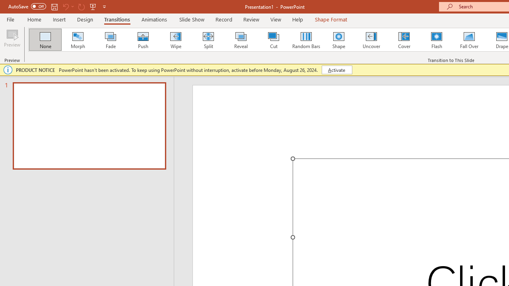  Describe the element at coordinates (339, 40) in the screenshot. I see `Shape` at that location.